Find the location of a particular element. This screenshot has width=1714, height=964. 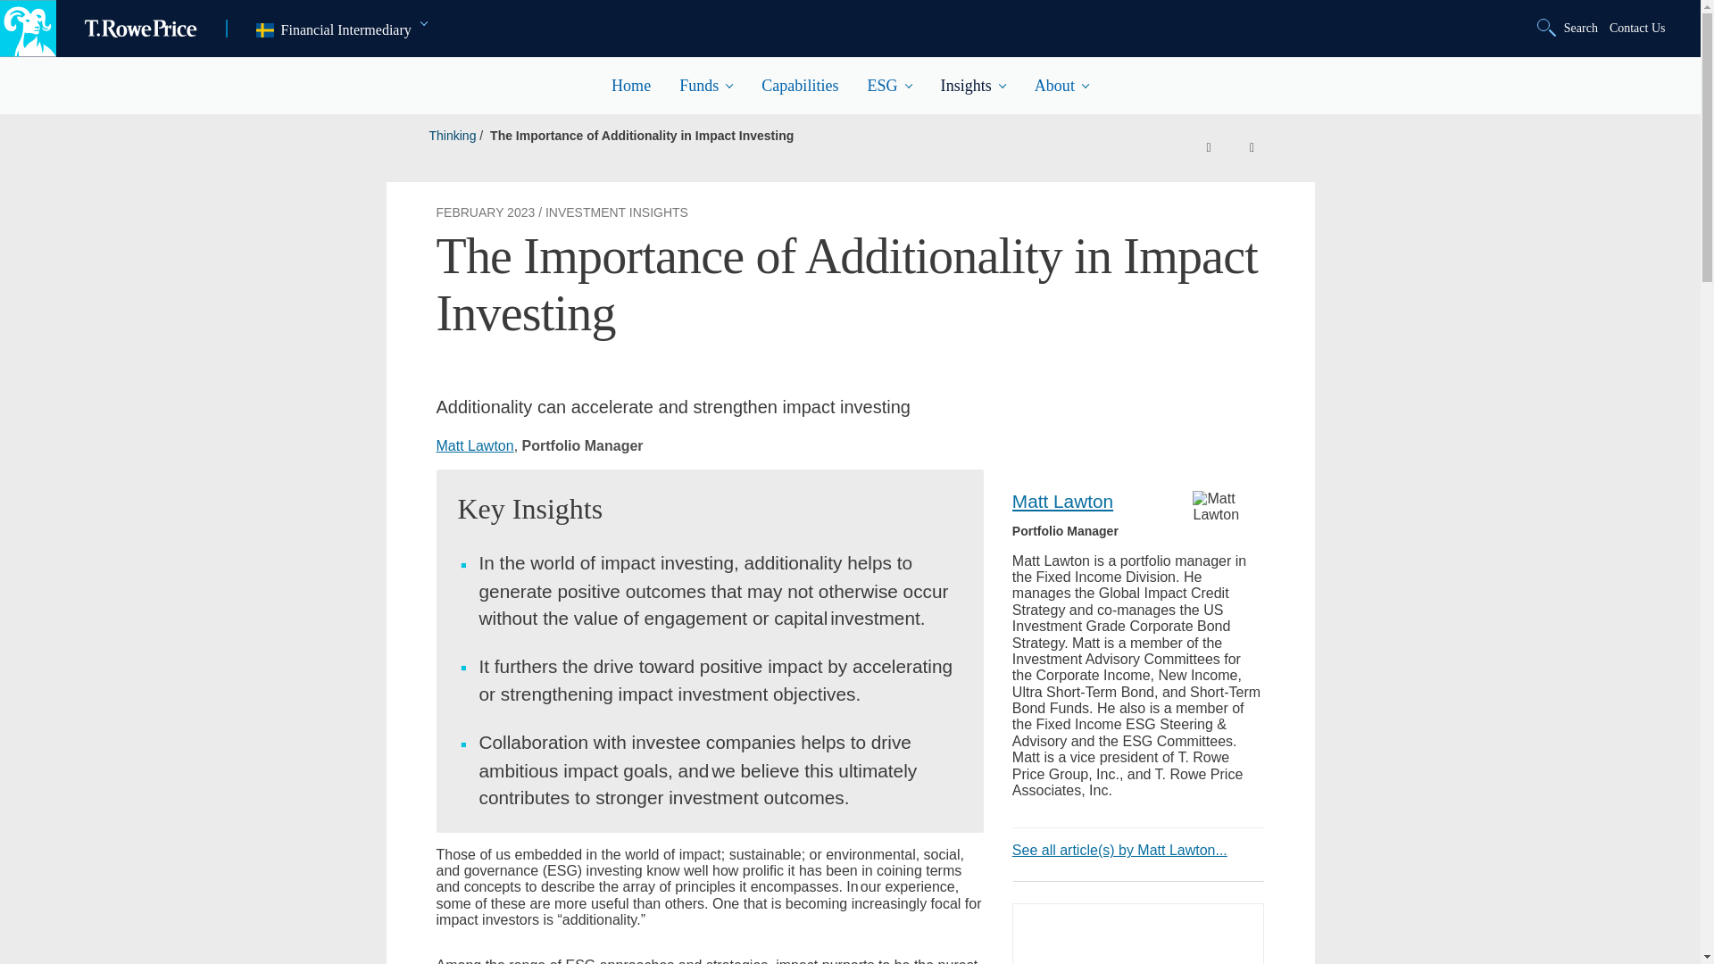

Contact Us is located at coordinates (341, 30).